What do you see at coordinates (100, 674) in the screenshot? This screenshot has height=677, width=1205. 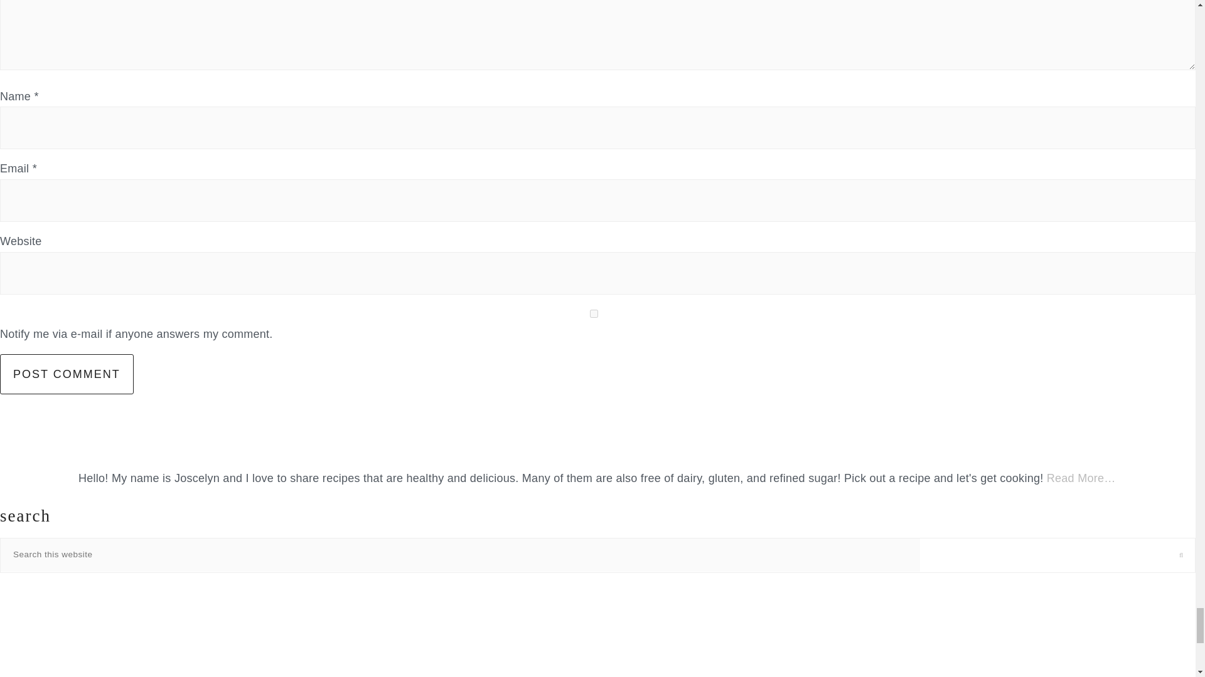 I see `Instagram` at bounding box center [100, 674].